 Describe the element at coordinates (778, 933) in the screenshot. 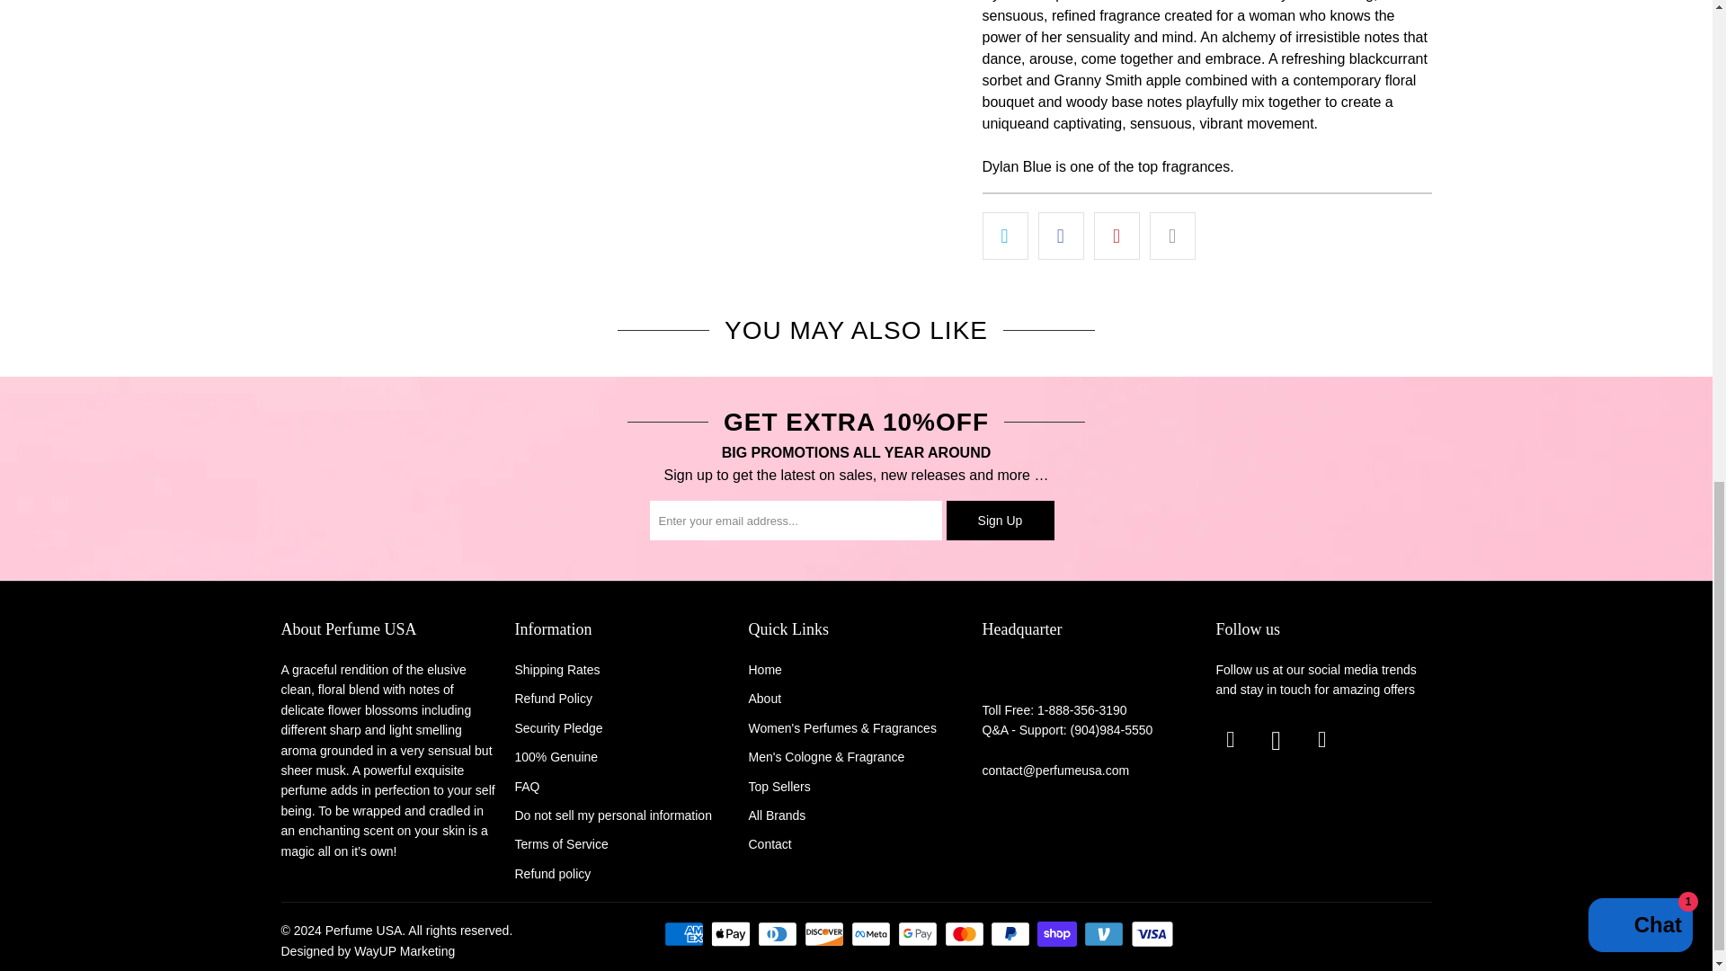

I see `Diners Club` at that location.